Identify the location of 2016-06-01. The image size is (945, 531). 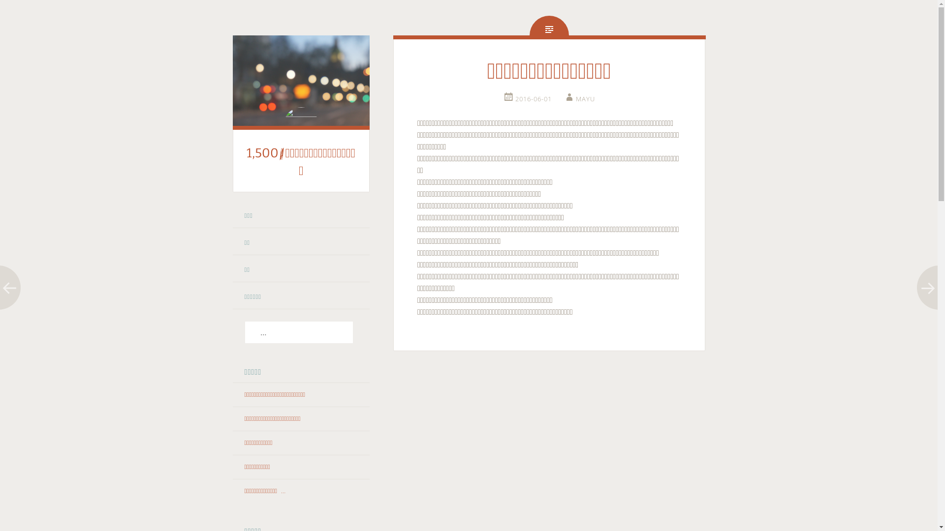
(528, 99).